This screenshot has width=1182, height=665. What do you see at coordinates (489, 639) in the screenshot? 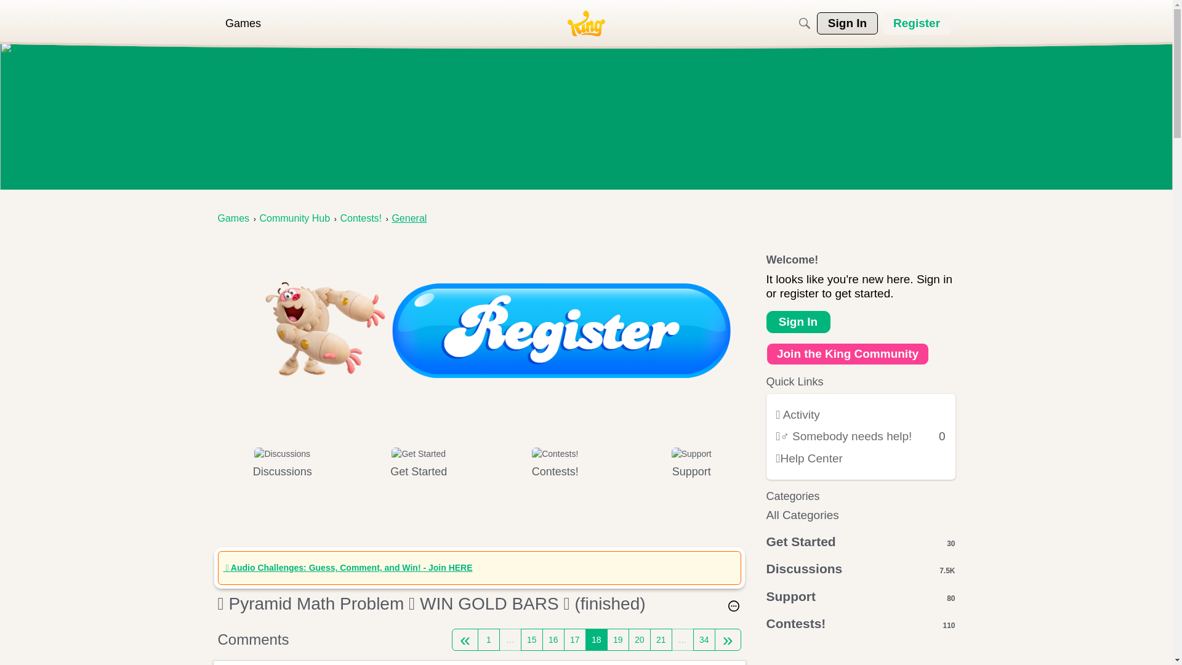
I see `1` at bounding box center [489, 639].